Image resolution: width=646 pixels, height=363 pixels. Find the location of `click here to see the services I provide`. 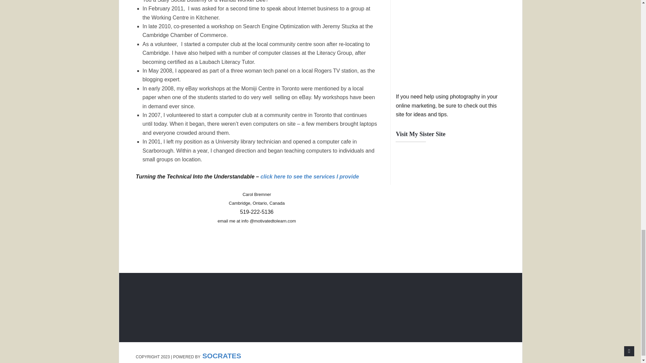

click here to see the services I provide is located at coordinates (310, 176).